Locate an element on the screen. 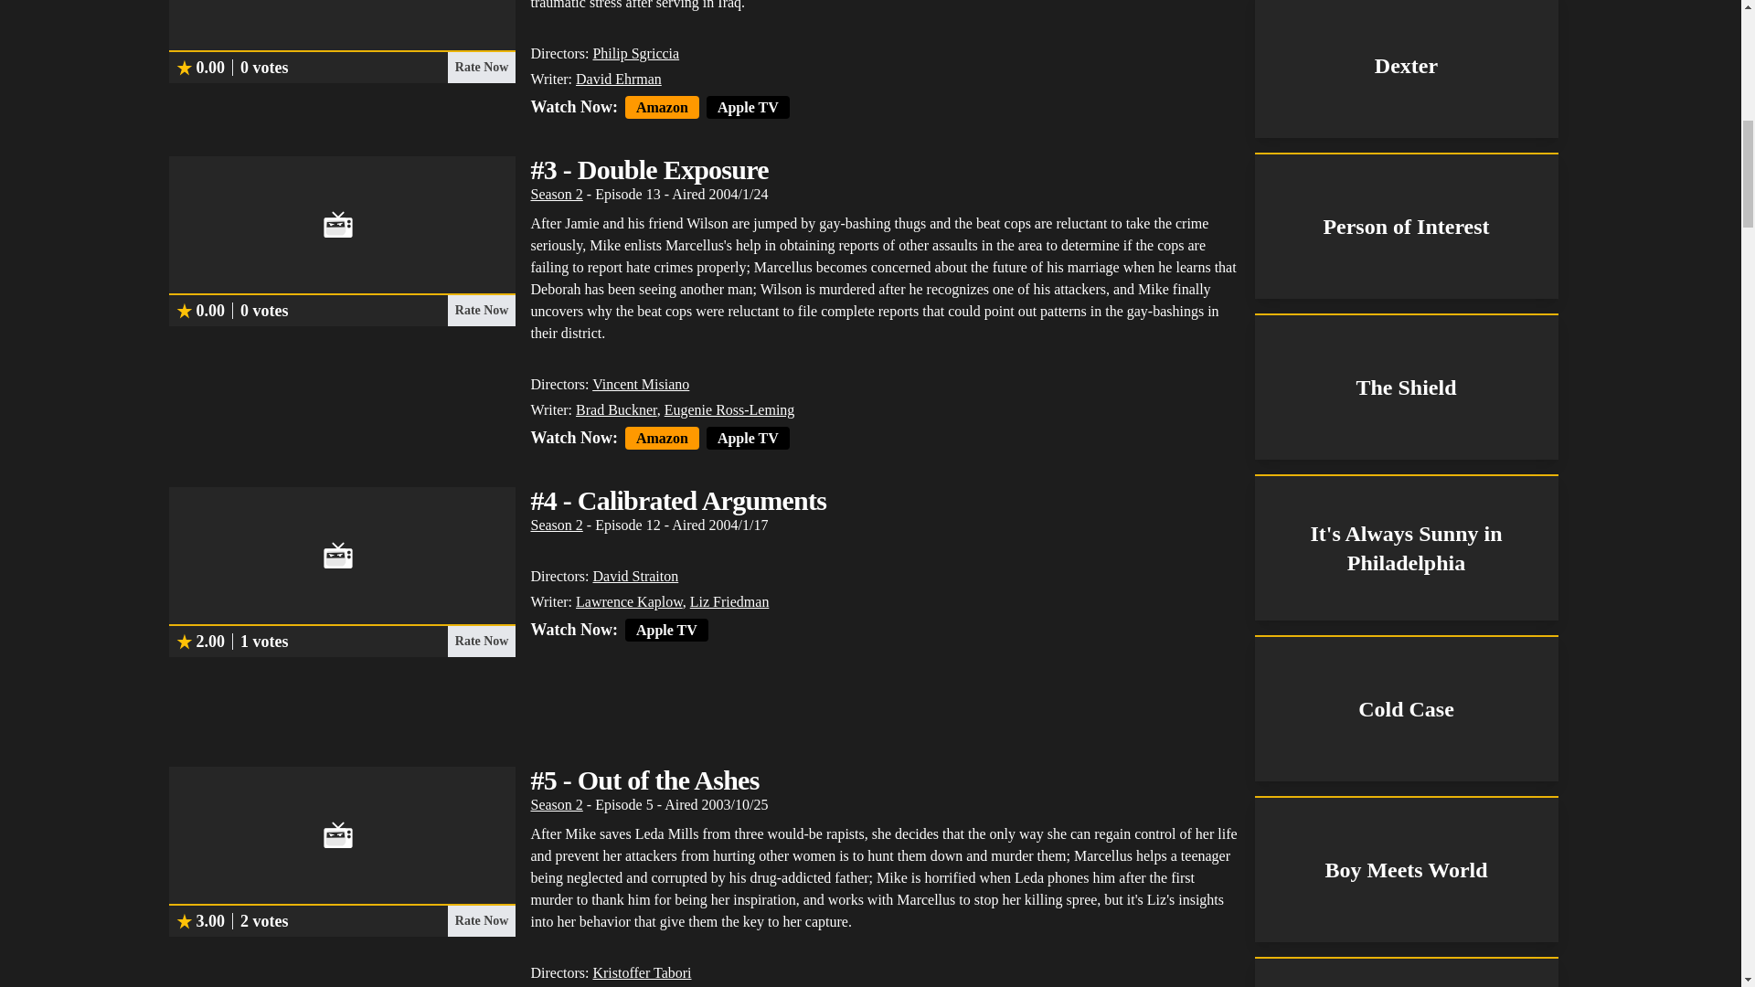 Image resolution: width=1755 pixels, height=987 pixels. Philip Sgriccia is located at coordinates (636, 53).